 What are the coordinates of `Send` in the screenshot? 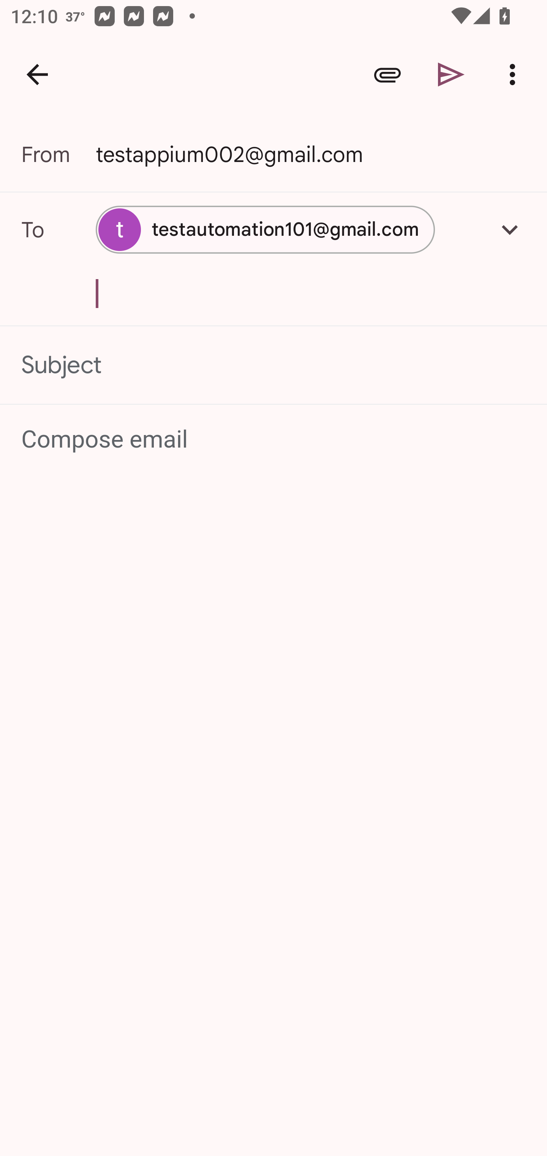 It's located at (451, 75).